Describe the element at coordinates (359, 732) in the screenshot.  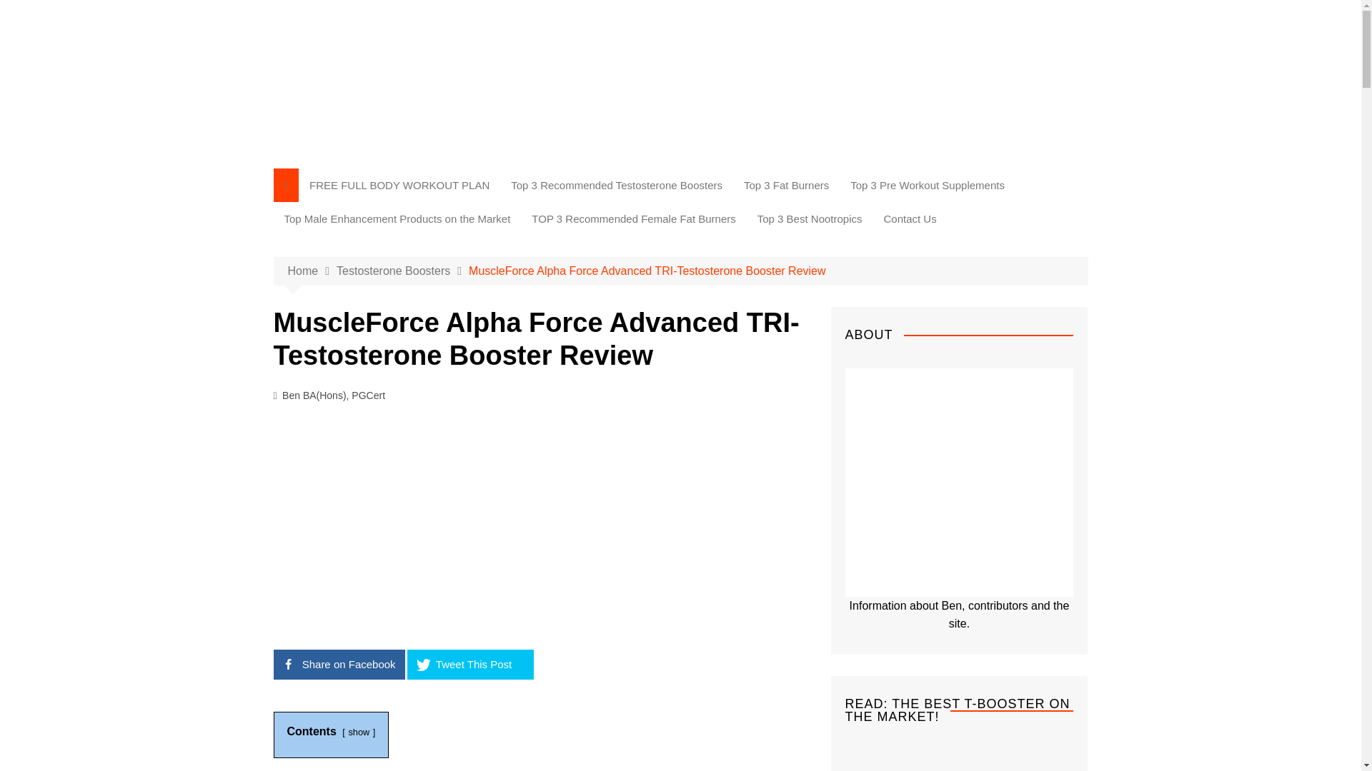
I see `show` at that location.